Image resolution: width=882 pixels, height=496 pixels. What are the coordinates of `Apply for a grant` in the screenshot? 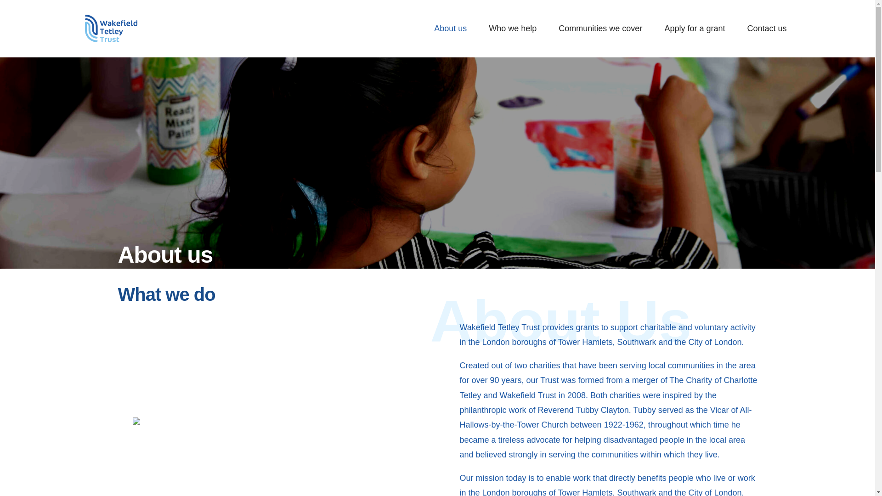 It's located at (695, 28).